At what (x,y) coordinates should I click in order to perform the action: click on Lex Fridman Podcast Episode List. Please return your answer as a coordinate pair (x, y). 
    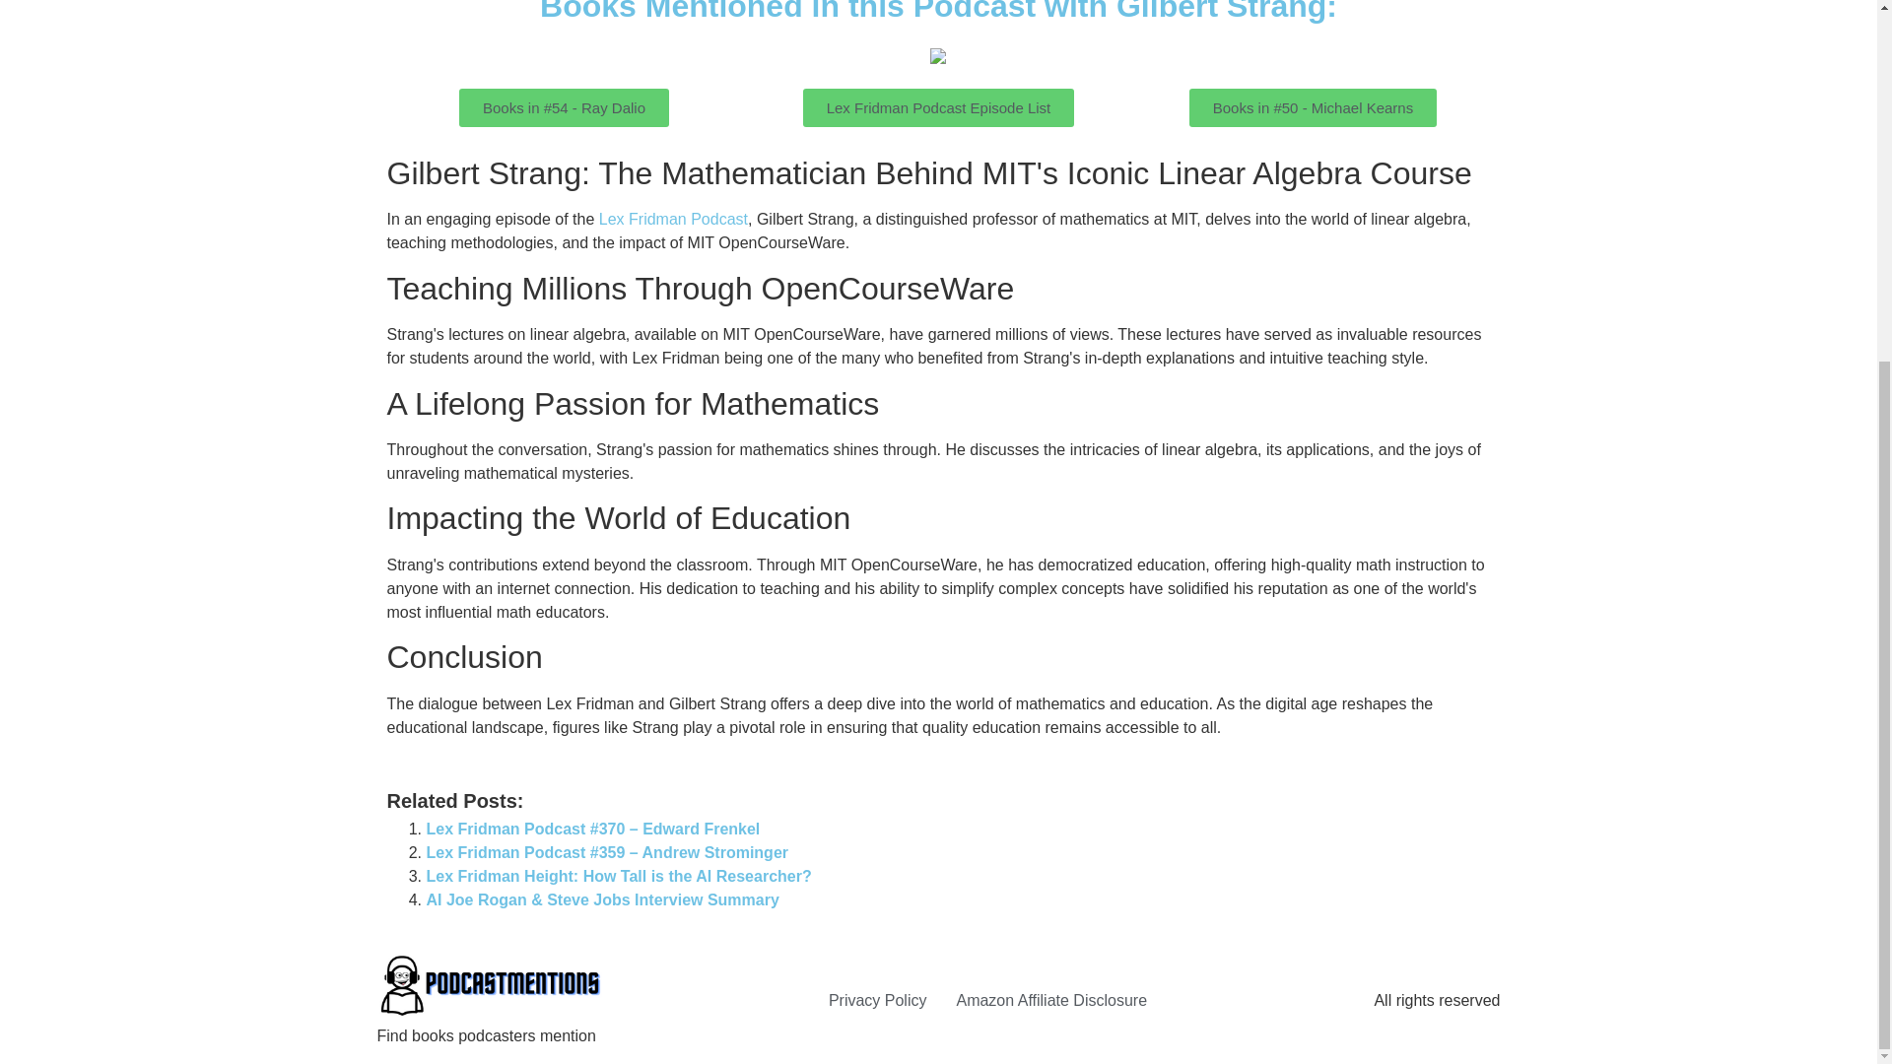
    Looking at the image, I should click on (938, 106).